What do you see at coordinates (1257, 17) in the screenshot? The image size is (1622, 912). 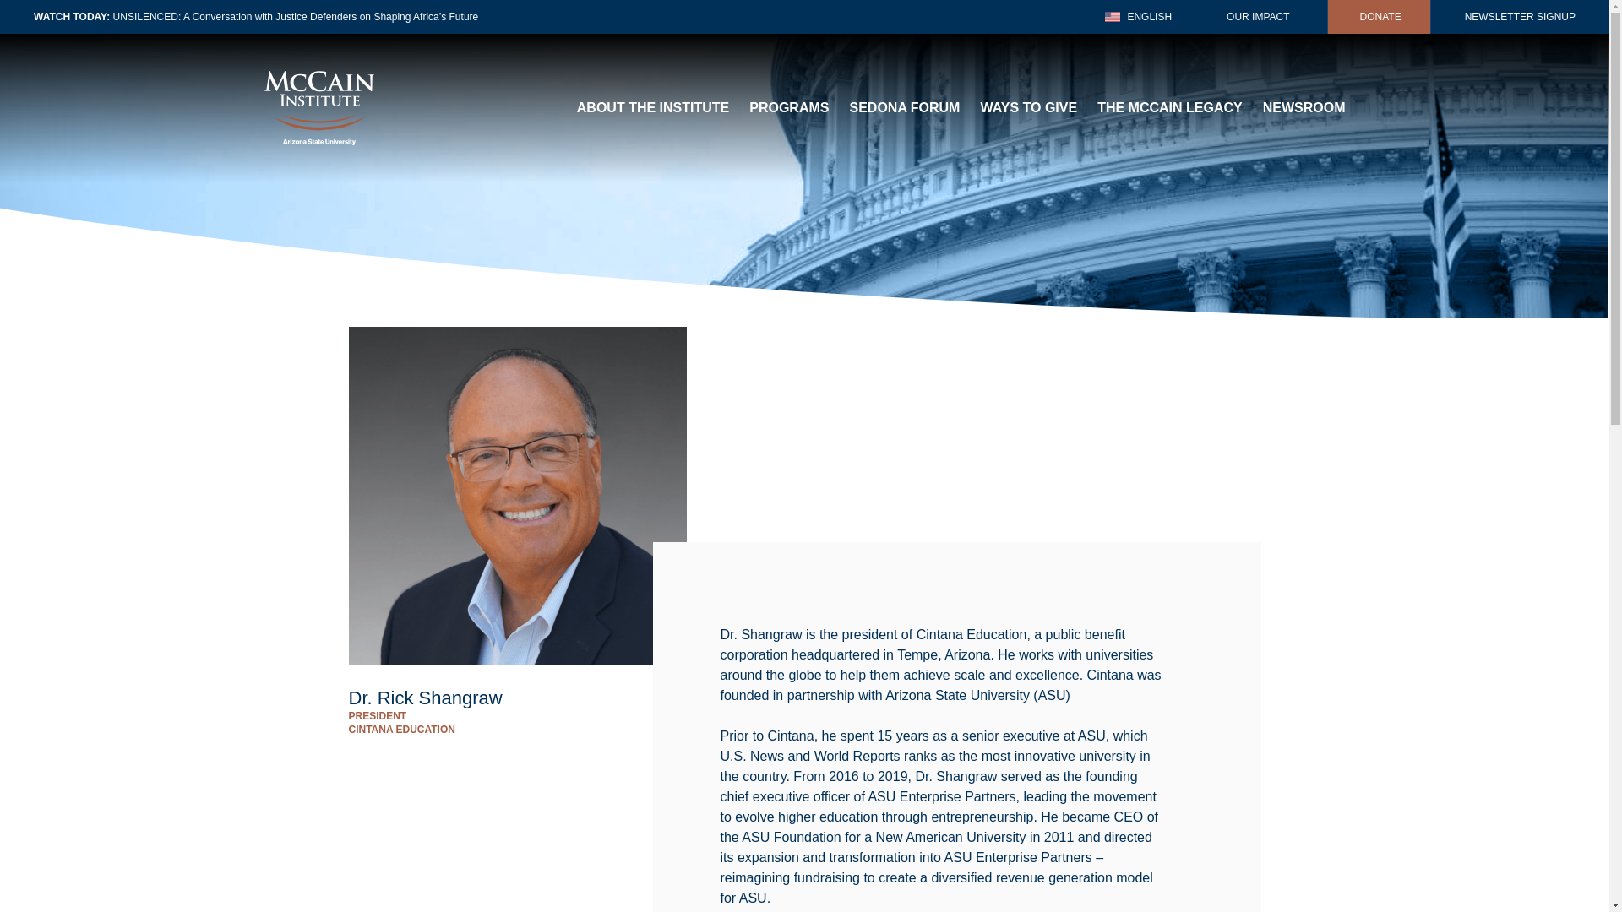 I see `OUR IMPACT` at bounding box center [1257, 17].